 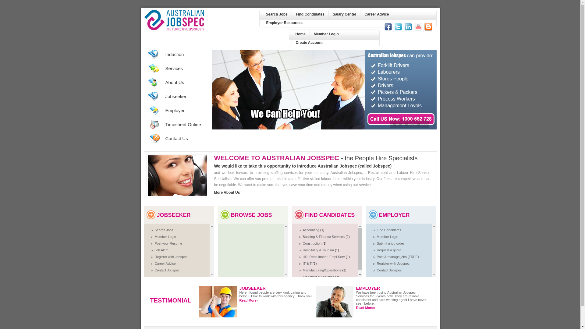 What do you see at coordinates (389, 230) in the screenshot?
I see `Find Candidates` at bounding box center [389, 230].